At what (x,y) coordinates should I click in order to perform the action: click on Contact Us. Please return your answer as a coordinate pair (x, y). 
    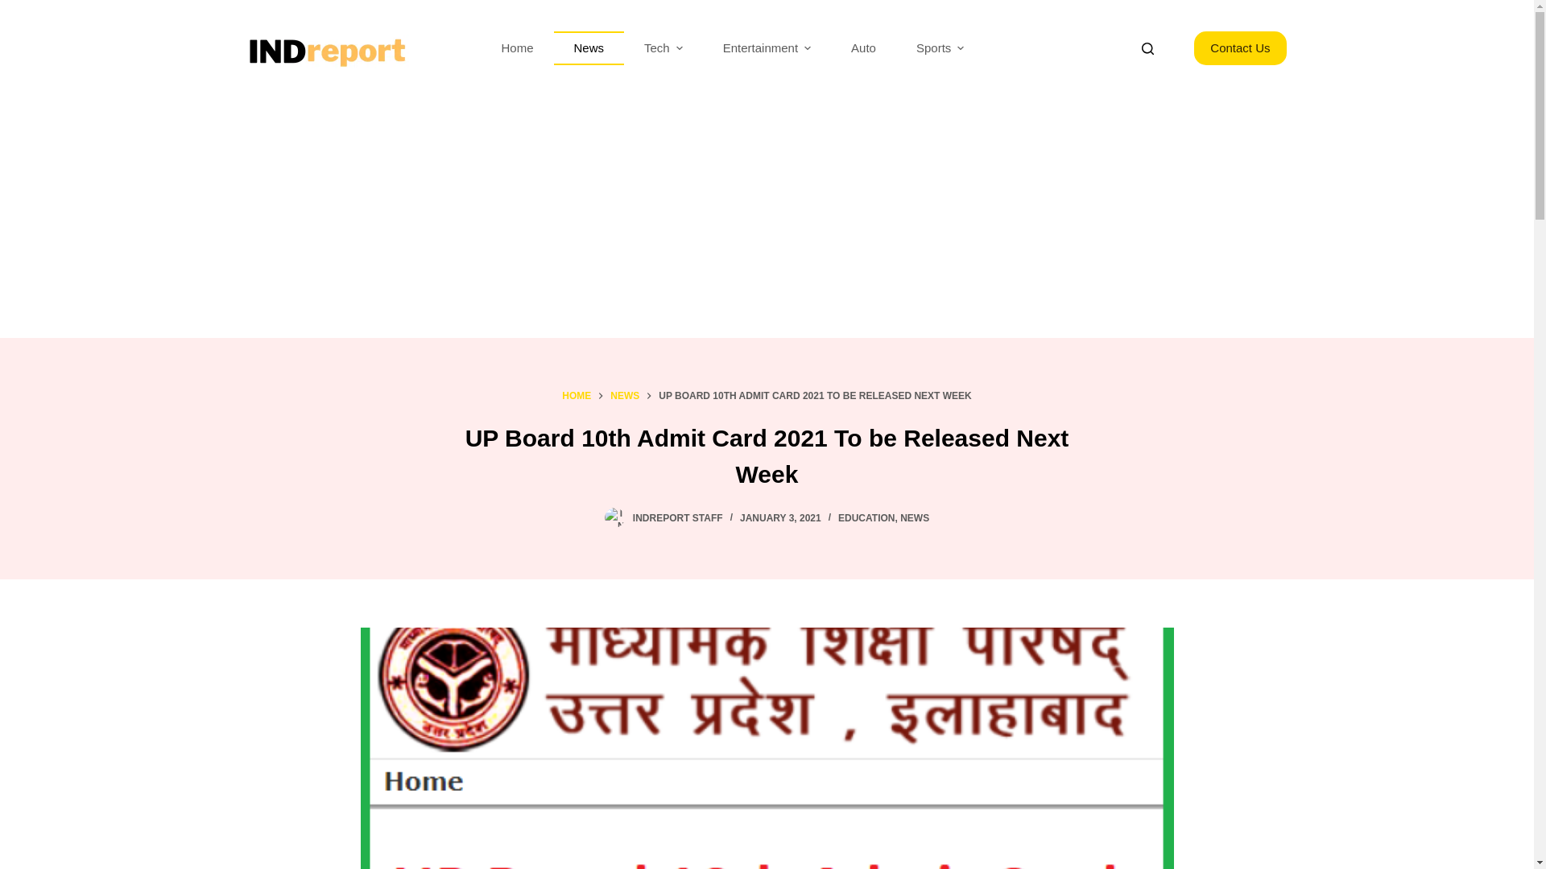
    Looking at the image, I should click on (1240, 48).